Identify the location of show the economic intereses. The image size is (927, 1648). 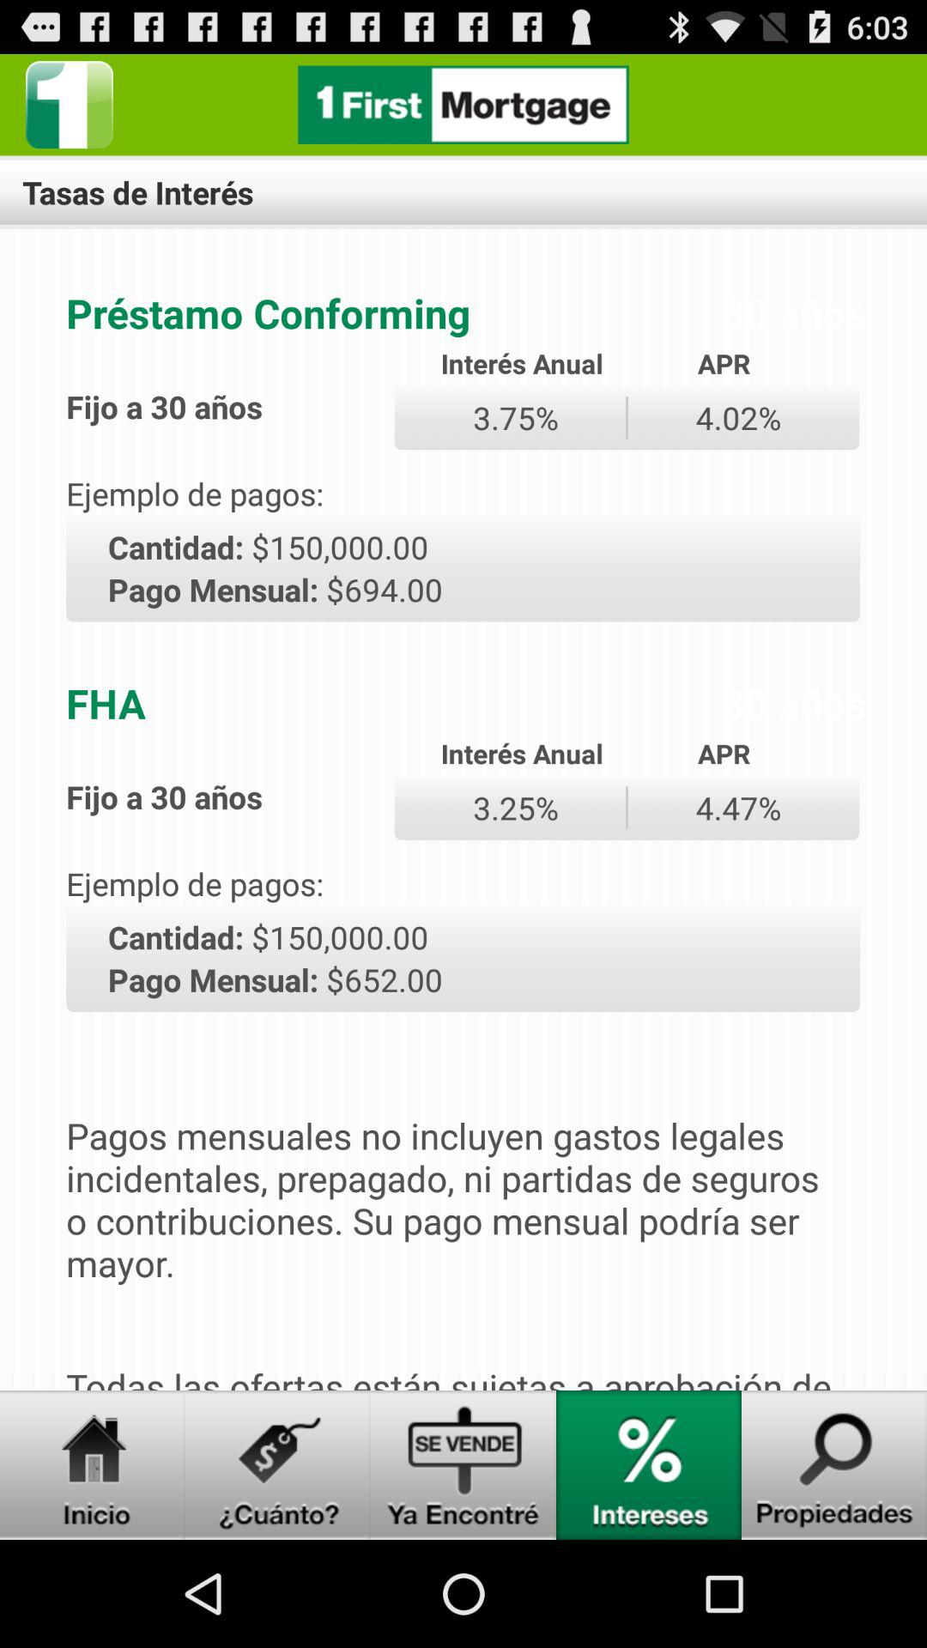
(649, 1465).